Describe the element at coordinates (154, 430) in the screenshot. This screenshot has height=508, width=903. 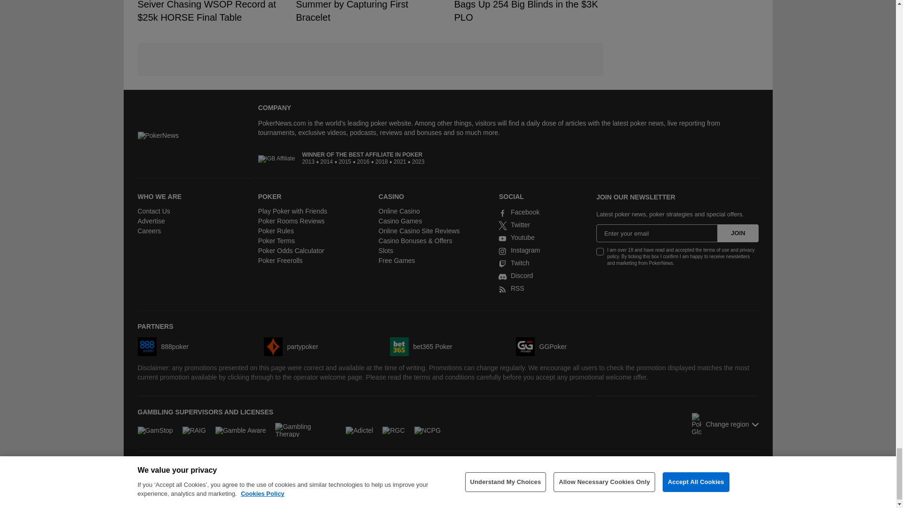
I see `GamStop` at that location.